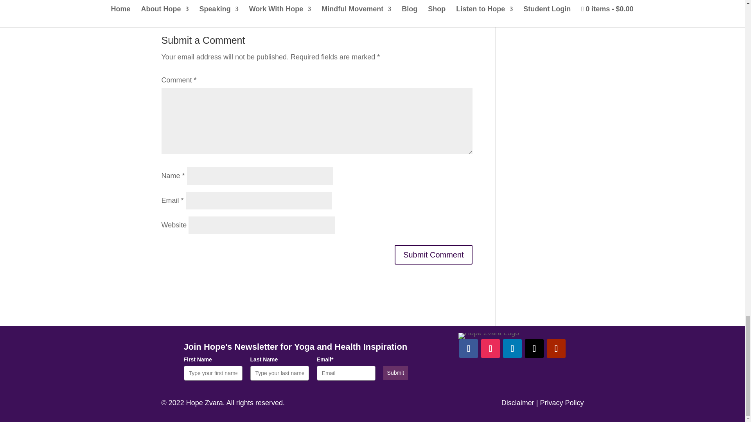  What do you see at coordinates (433, 255) in the screenshot?
I see `Submit Comment` at bounding box center [433, 255].